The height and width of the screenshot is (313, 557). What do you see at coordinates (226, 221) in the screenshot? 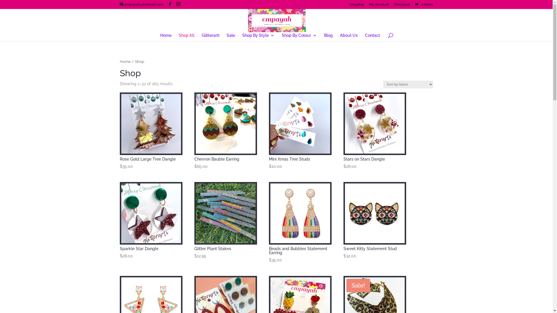
I see `Glitter Plant Stakes
$12.95` at bounding box center [226, 221].